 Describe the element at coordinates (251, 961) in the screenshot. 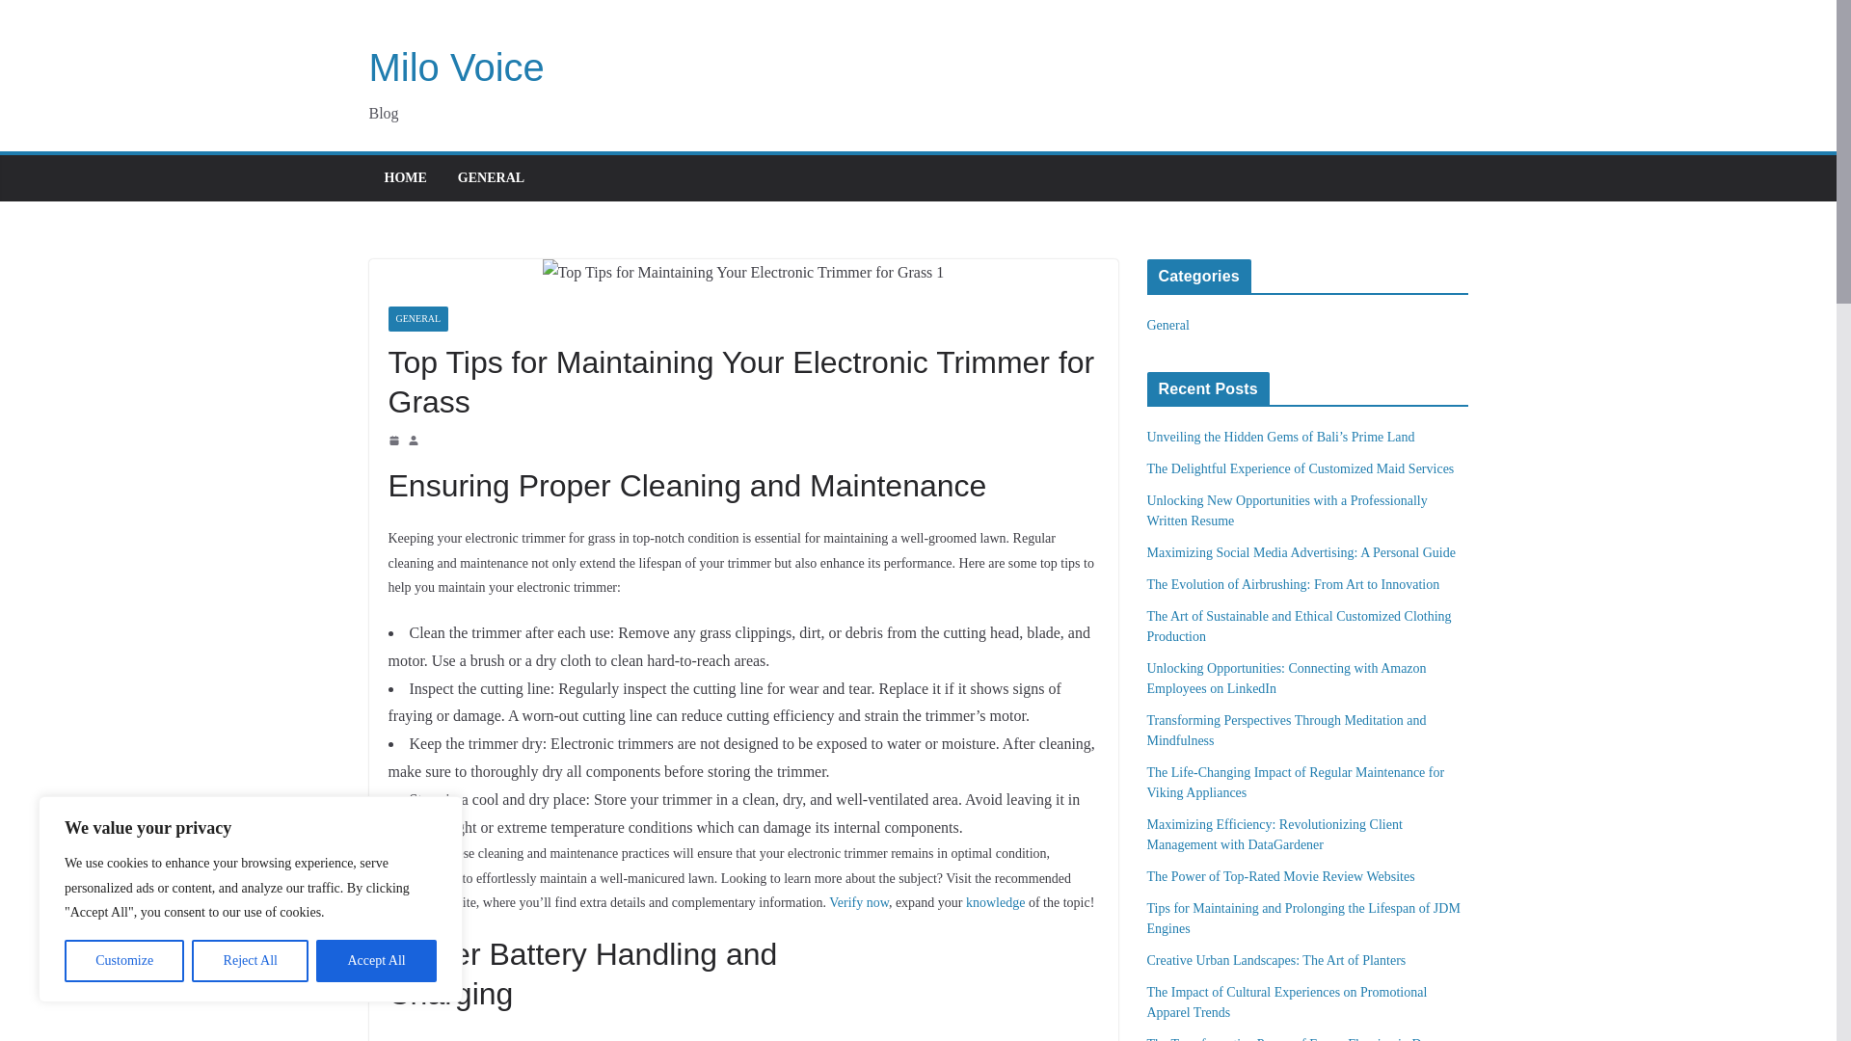

I see `Reject All` at that location.